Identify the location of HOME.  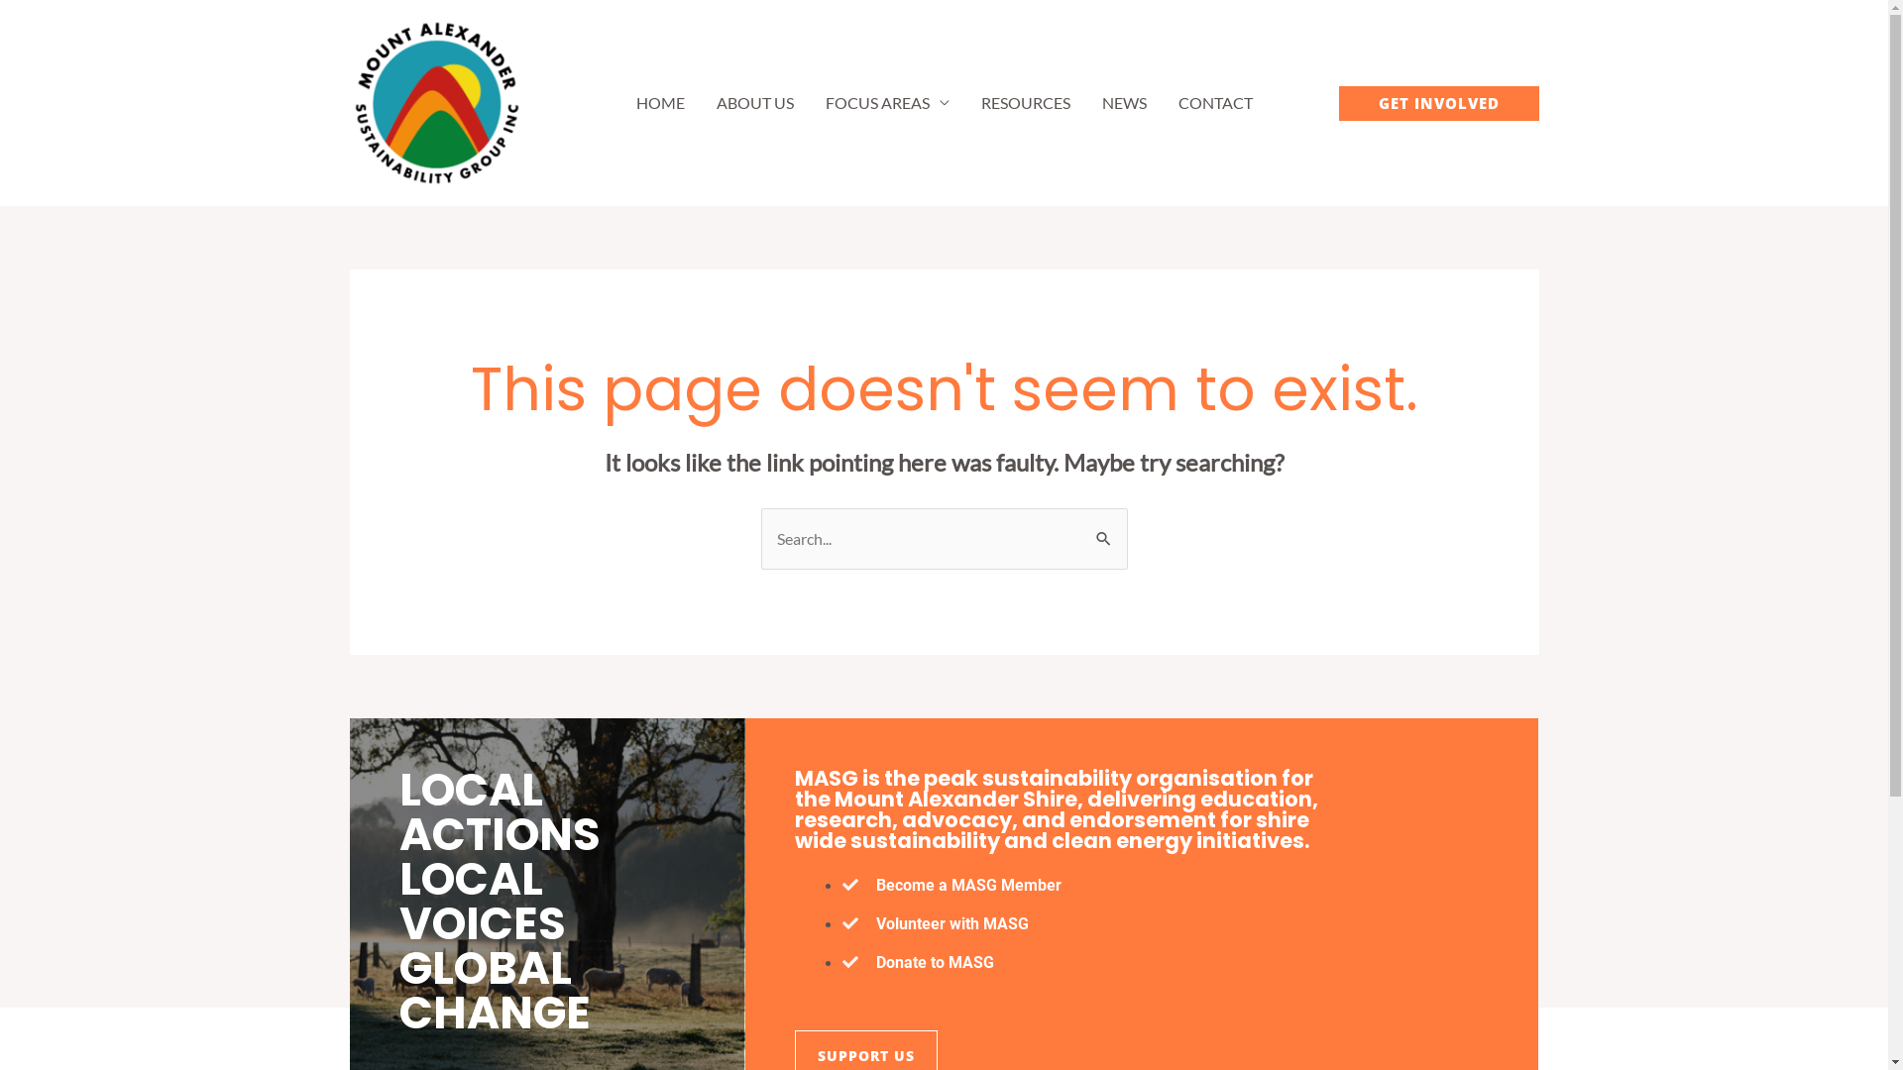
(660, 103).